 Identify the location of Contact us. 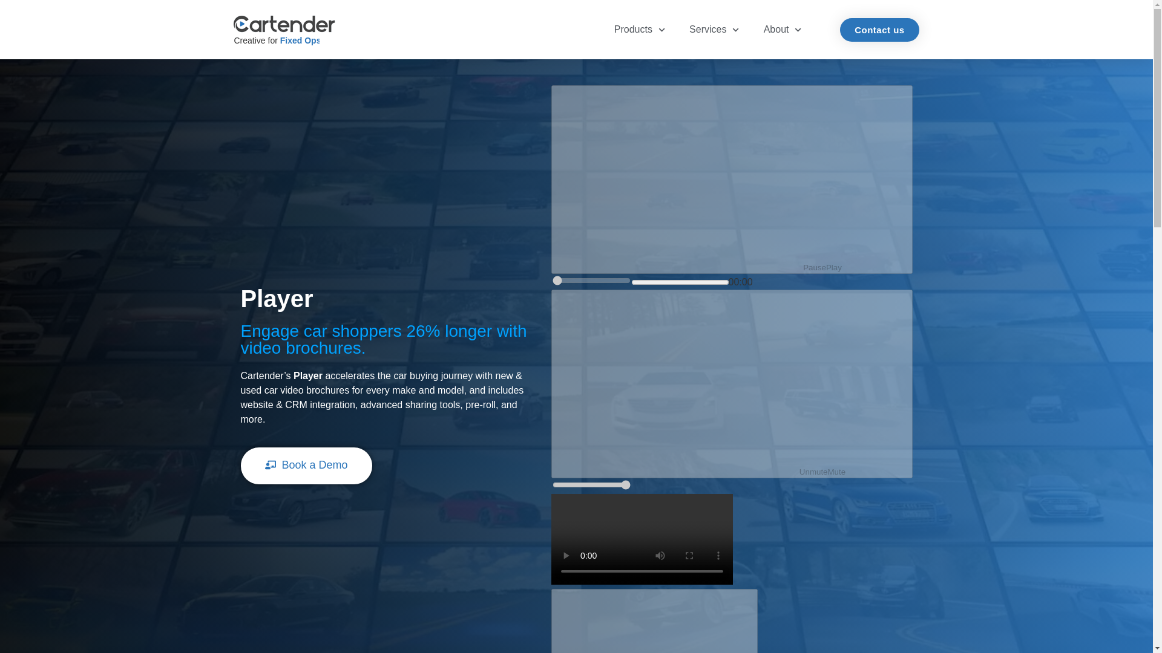
(879, 30).